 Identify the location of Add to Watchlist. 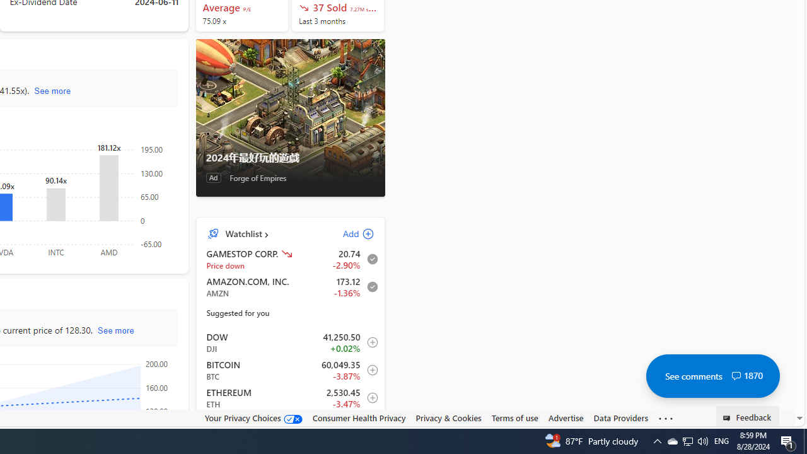
(369, 425).